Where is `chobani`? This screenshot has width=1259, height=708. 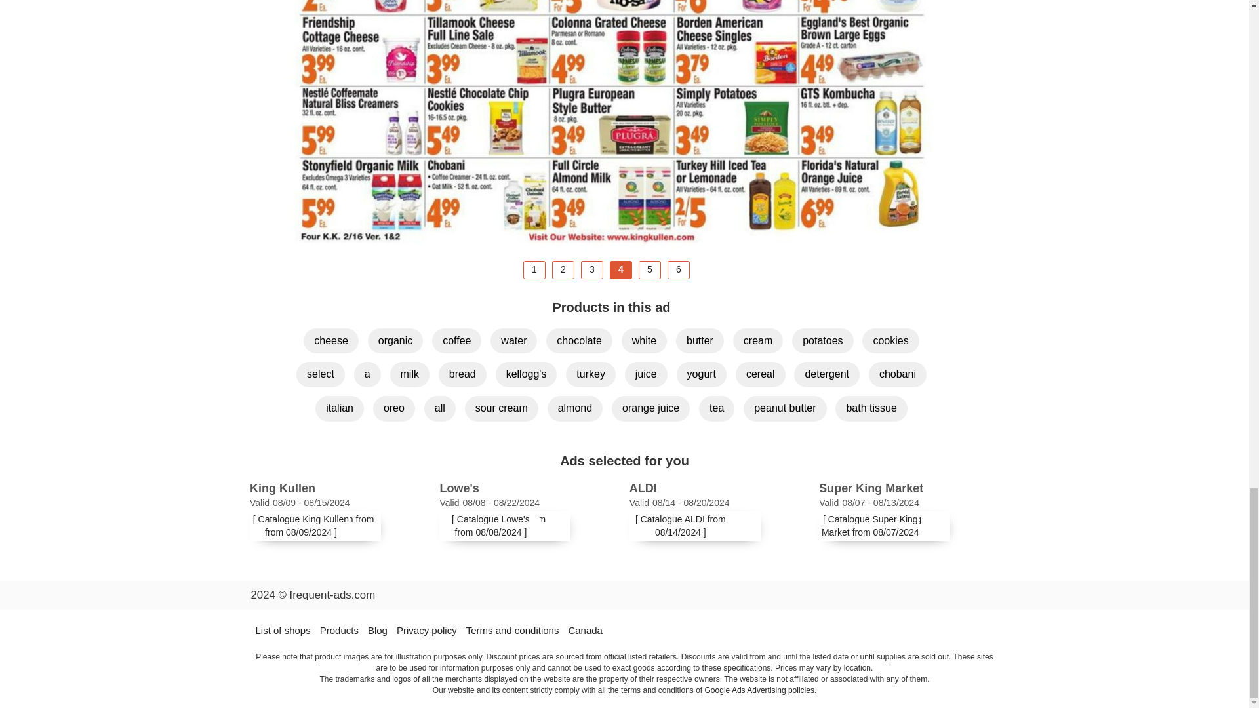
chobani is located at coordinates (897, 374).